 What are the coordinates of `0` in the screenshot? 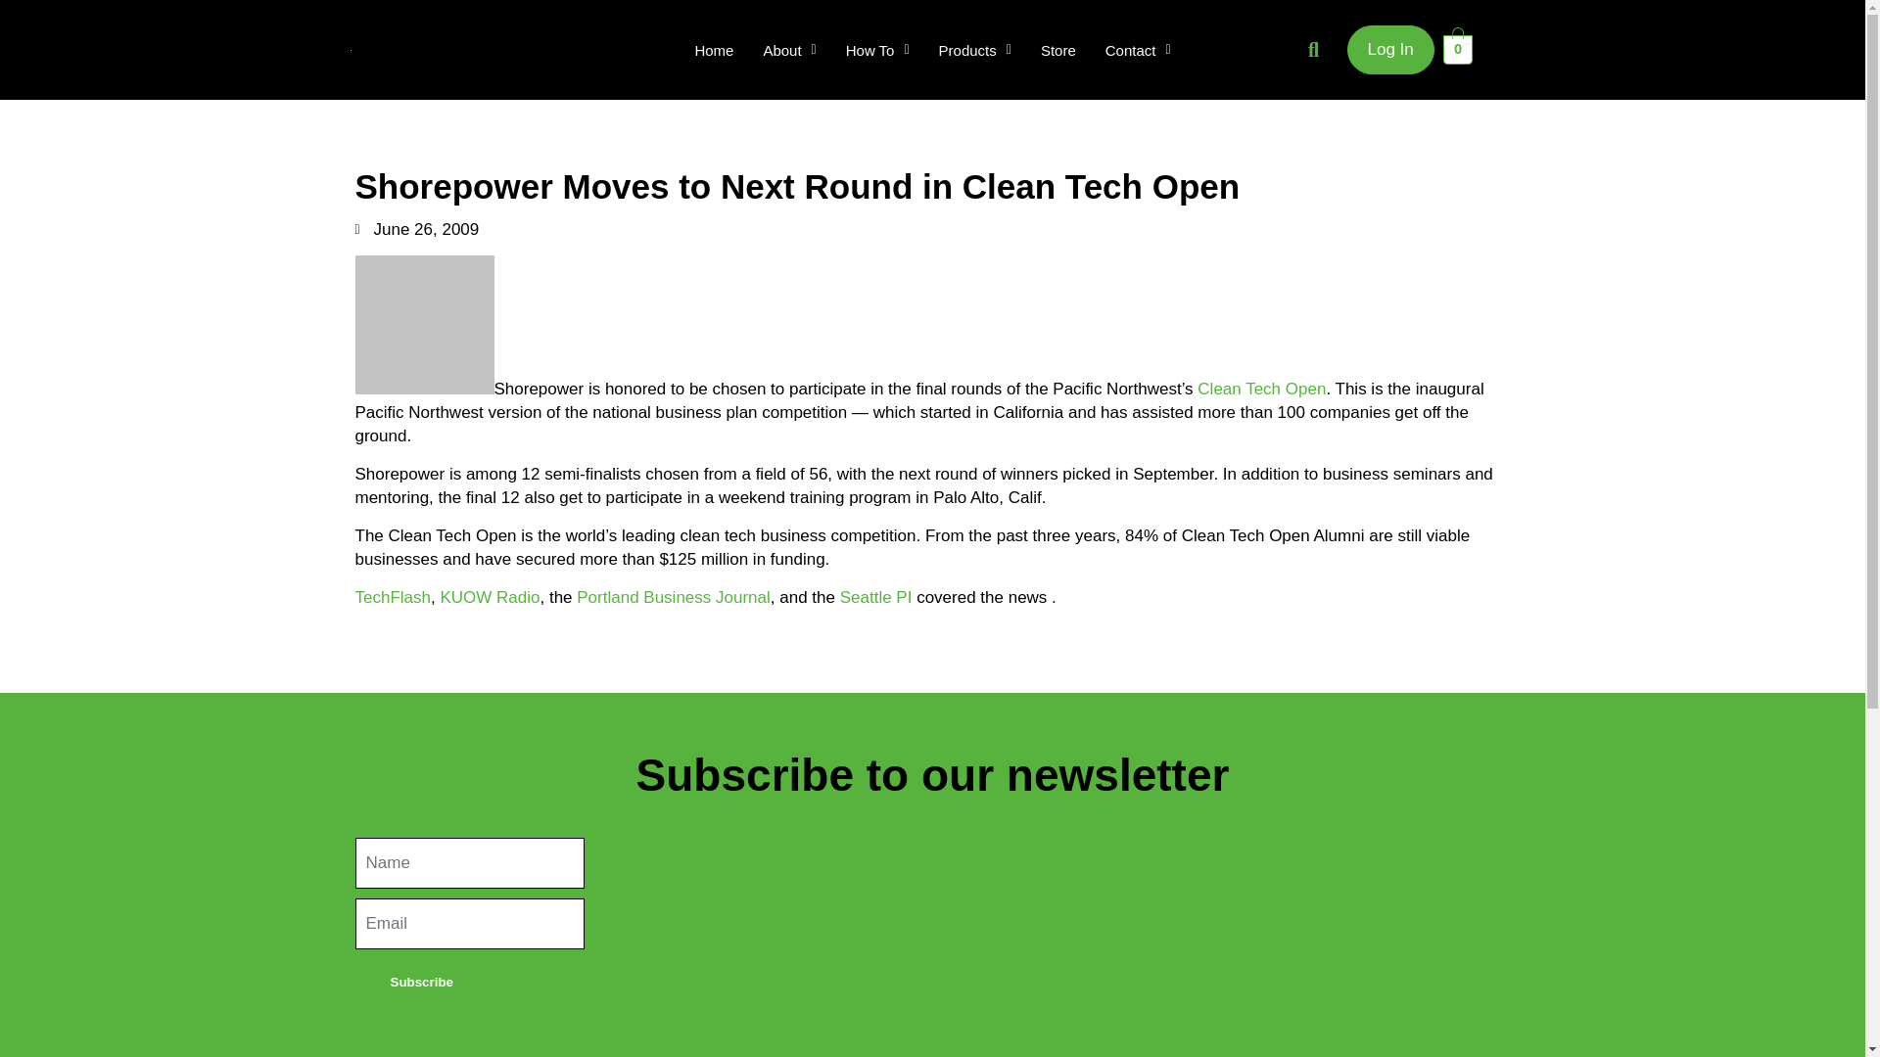 It's located at (1459, 48).